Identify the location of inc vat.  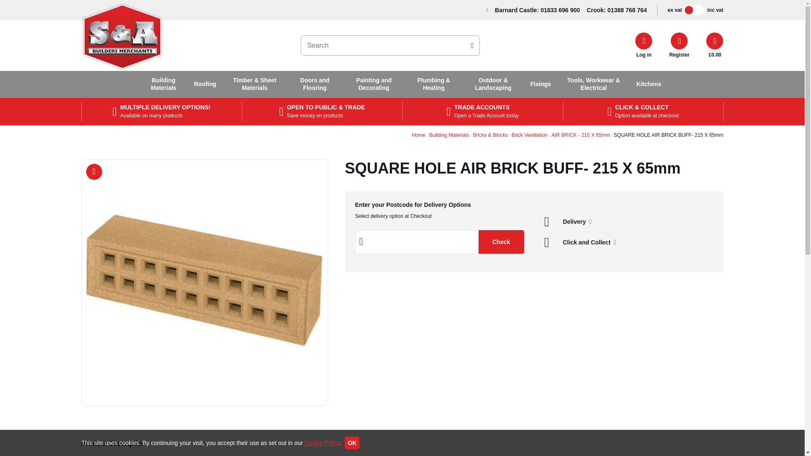
(715, 11).